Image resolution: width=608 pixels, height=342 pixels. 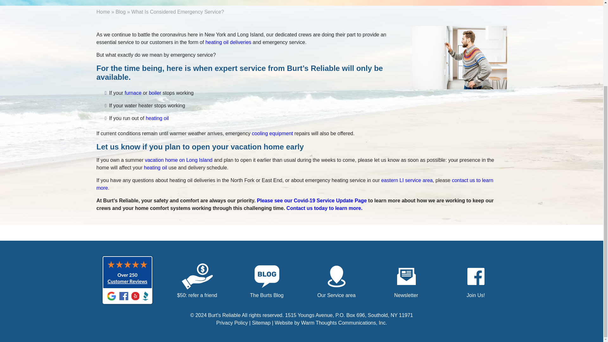 I want to click on air conditioning, so click(x=272, y=133).